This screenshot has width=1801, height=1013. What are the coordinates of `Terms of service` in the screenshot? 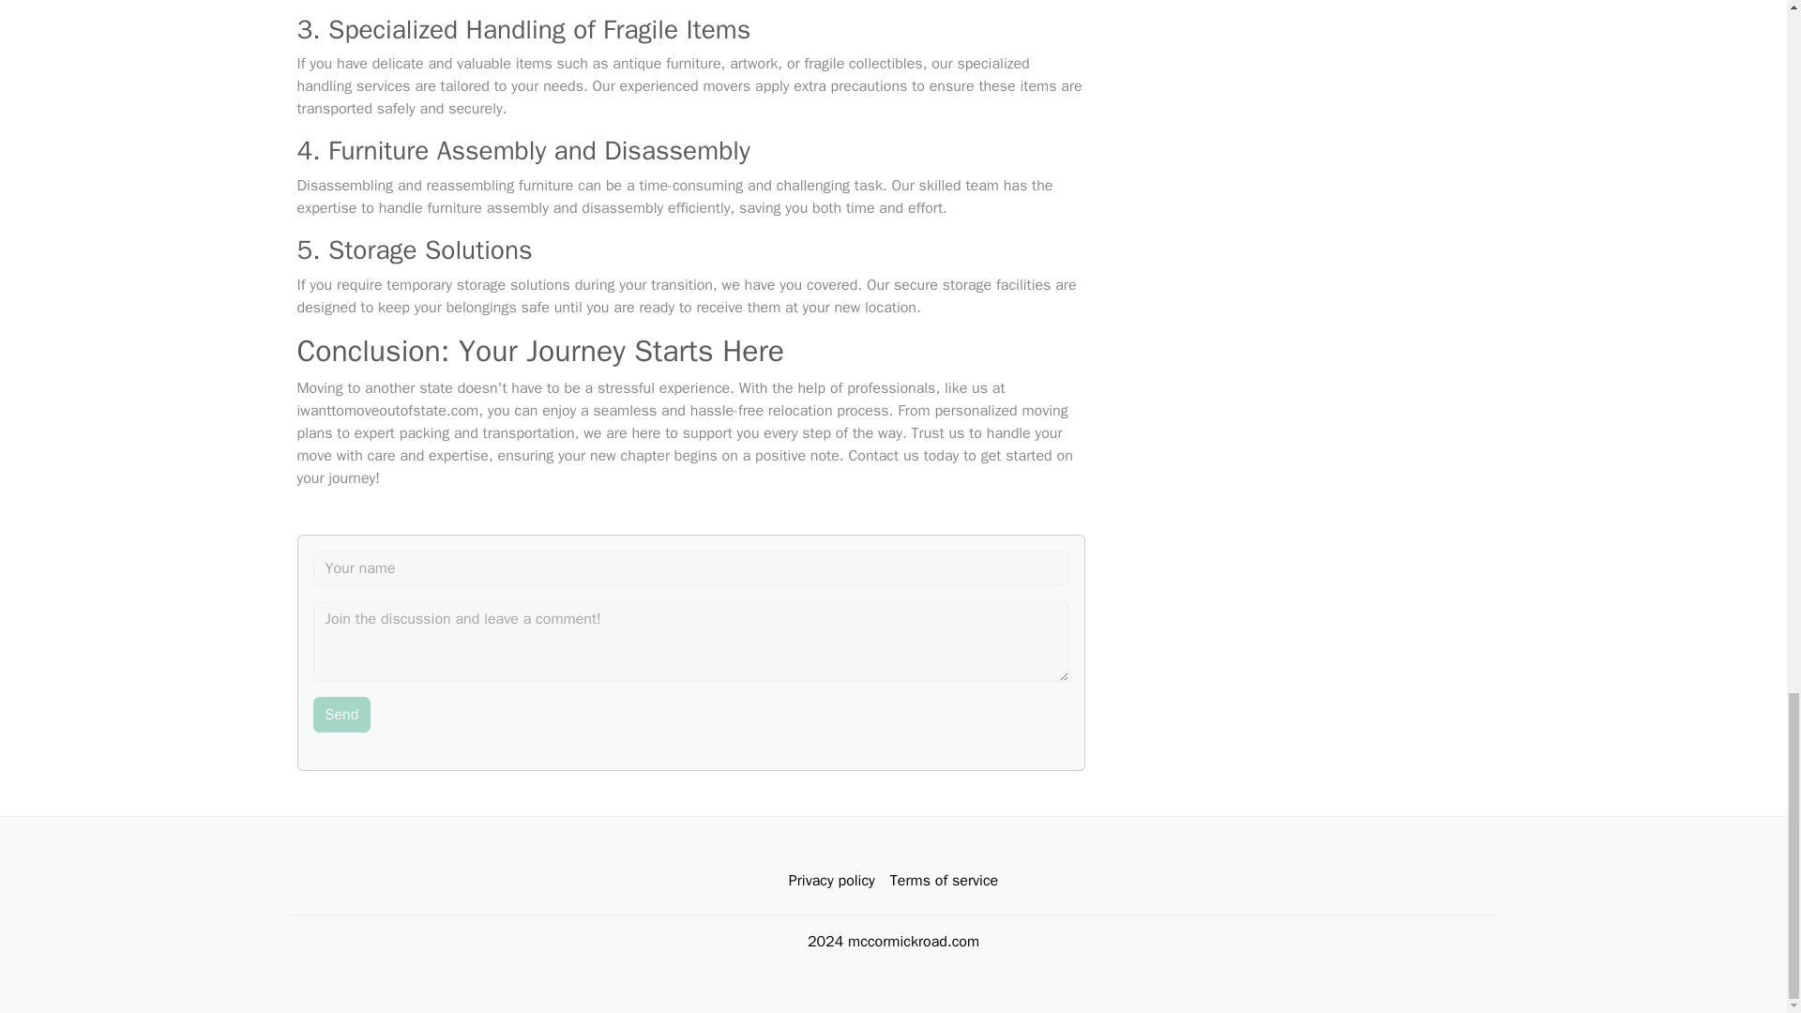 It's located at (944, 881).